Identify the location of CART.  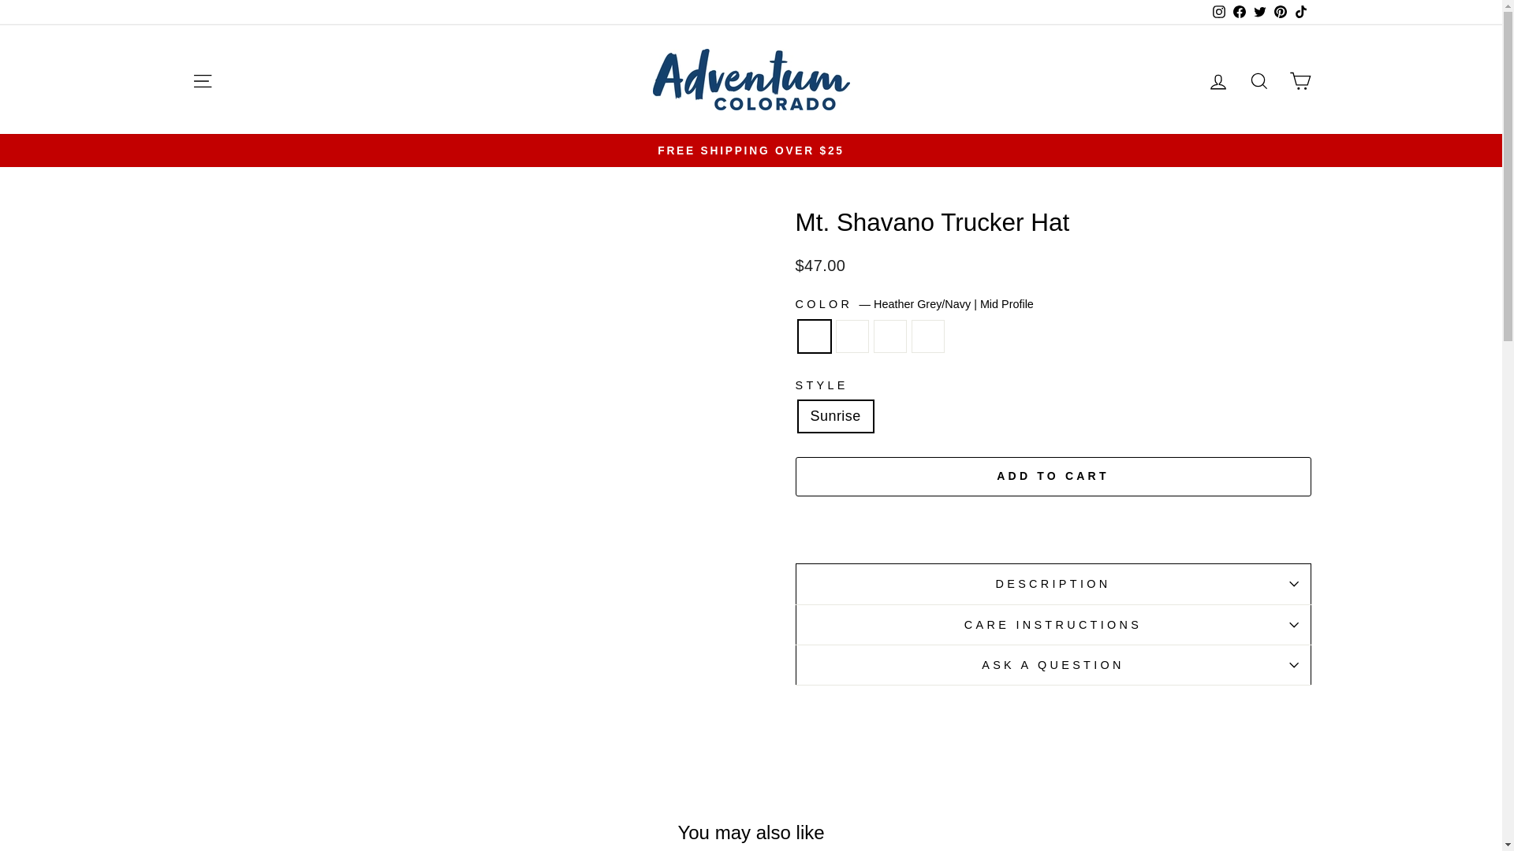
(1300, 80).